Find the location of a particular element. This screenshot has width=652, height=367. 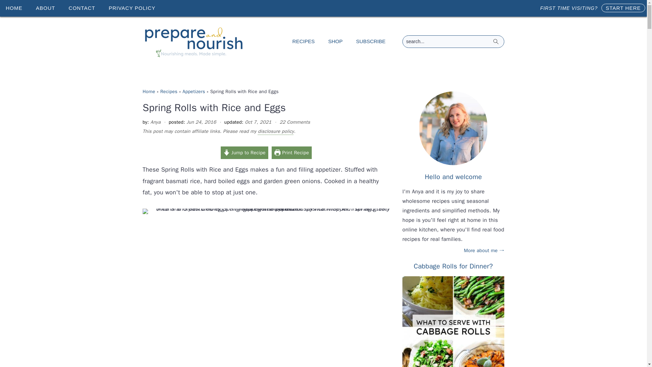

Appetizers is located at coordinates (194, 91).